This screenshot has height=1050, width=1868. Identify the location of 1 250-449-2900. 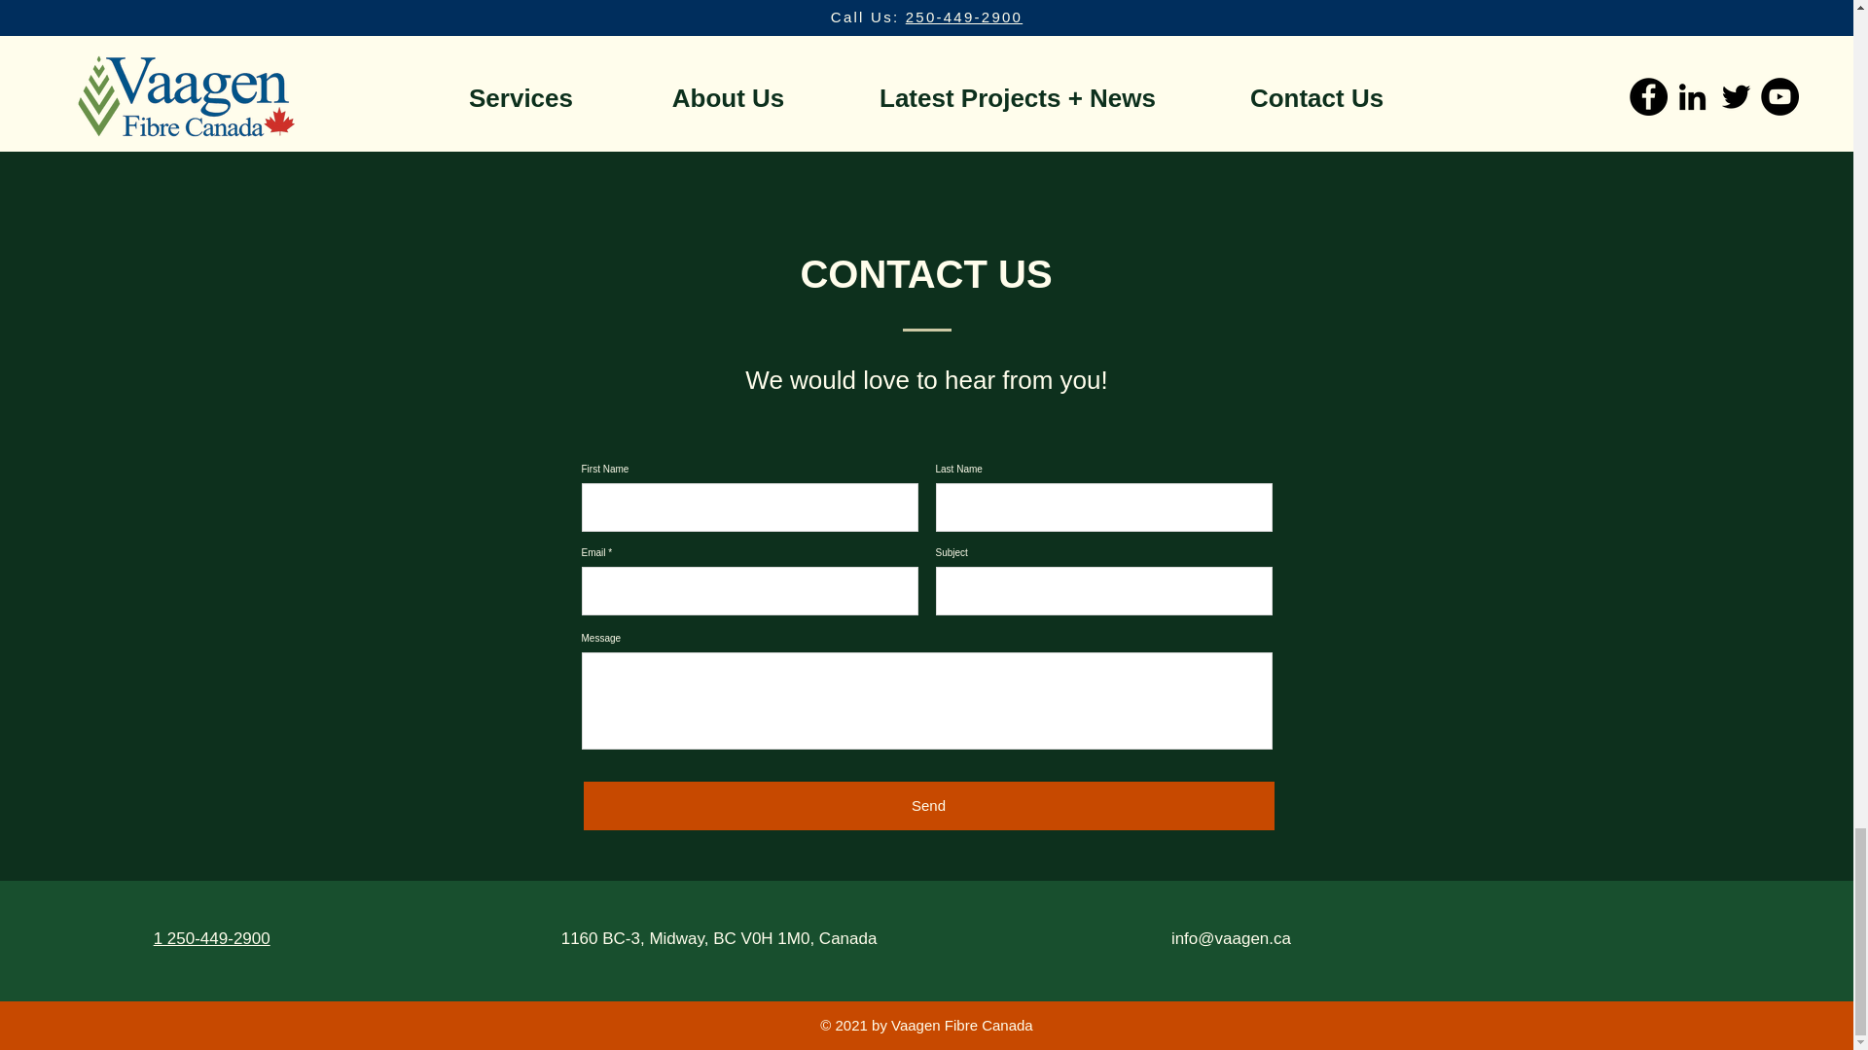
(1350, 37).